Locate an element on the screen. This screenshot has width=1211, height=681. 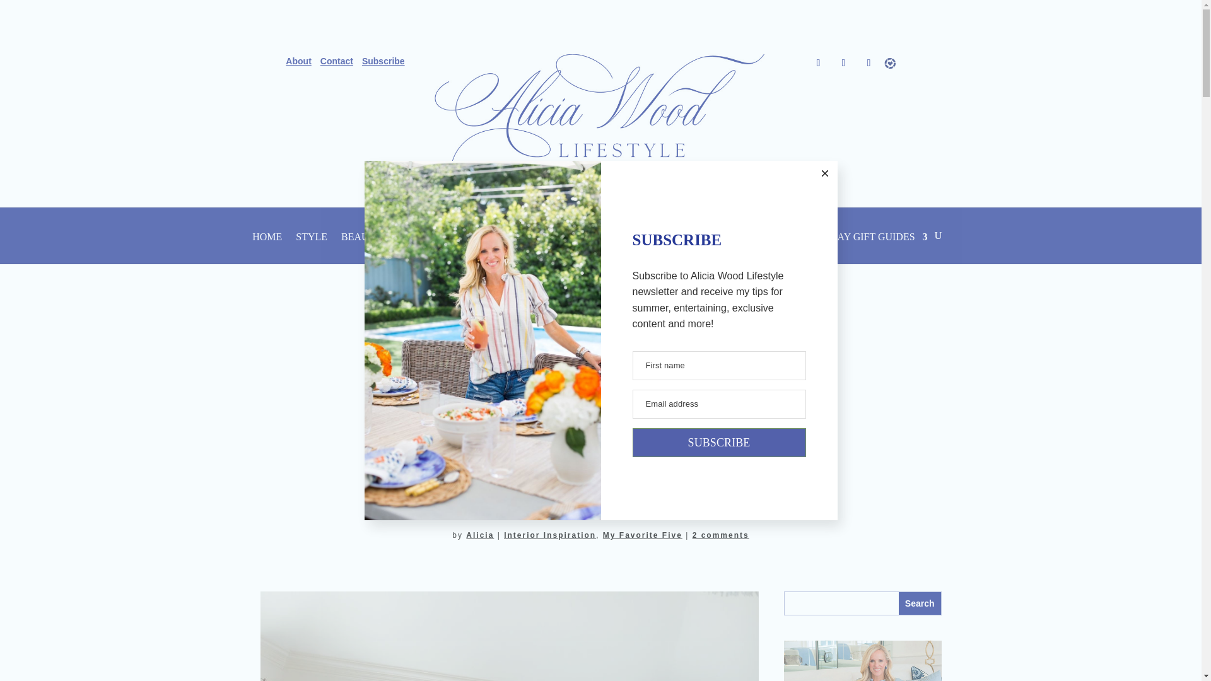
awl-header-no-jars-large is located at coordinates (600, 115).